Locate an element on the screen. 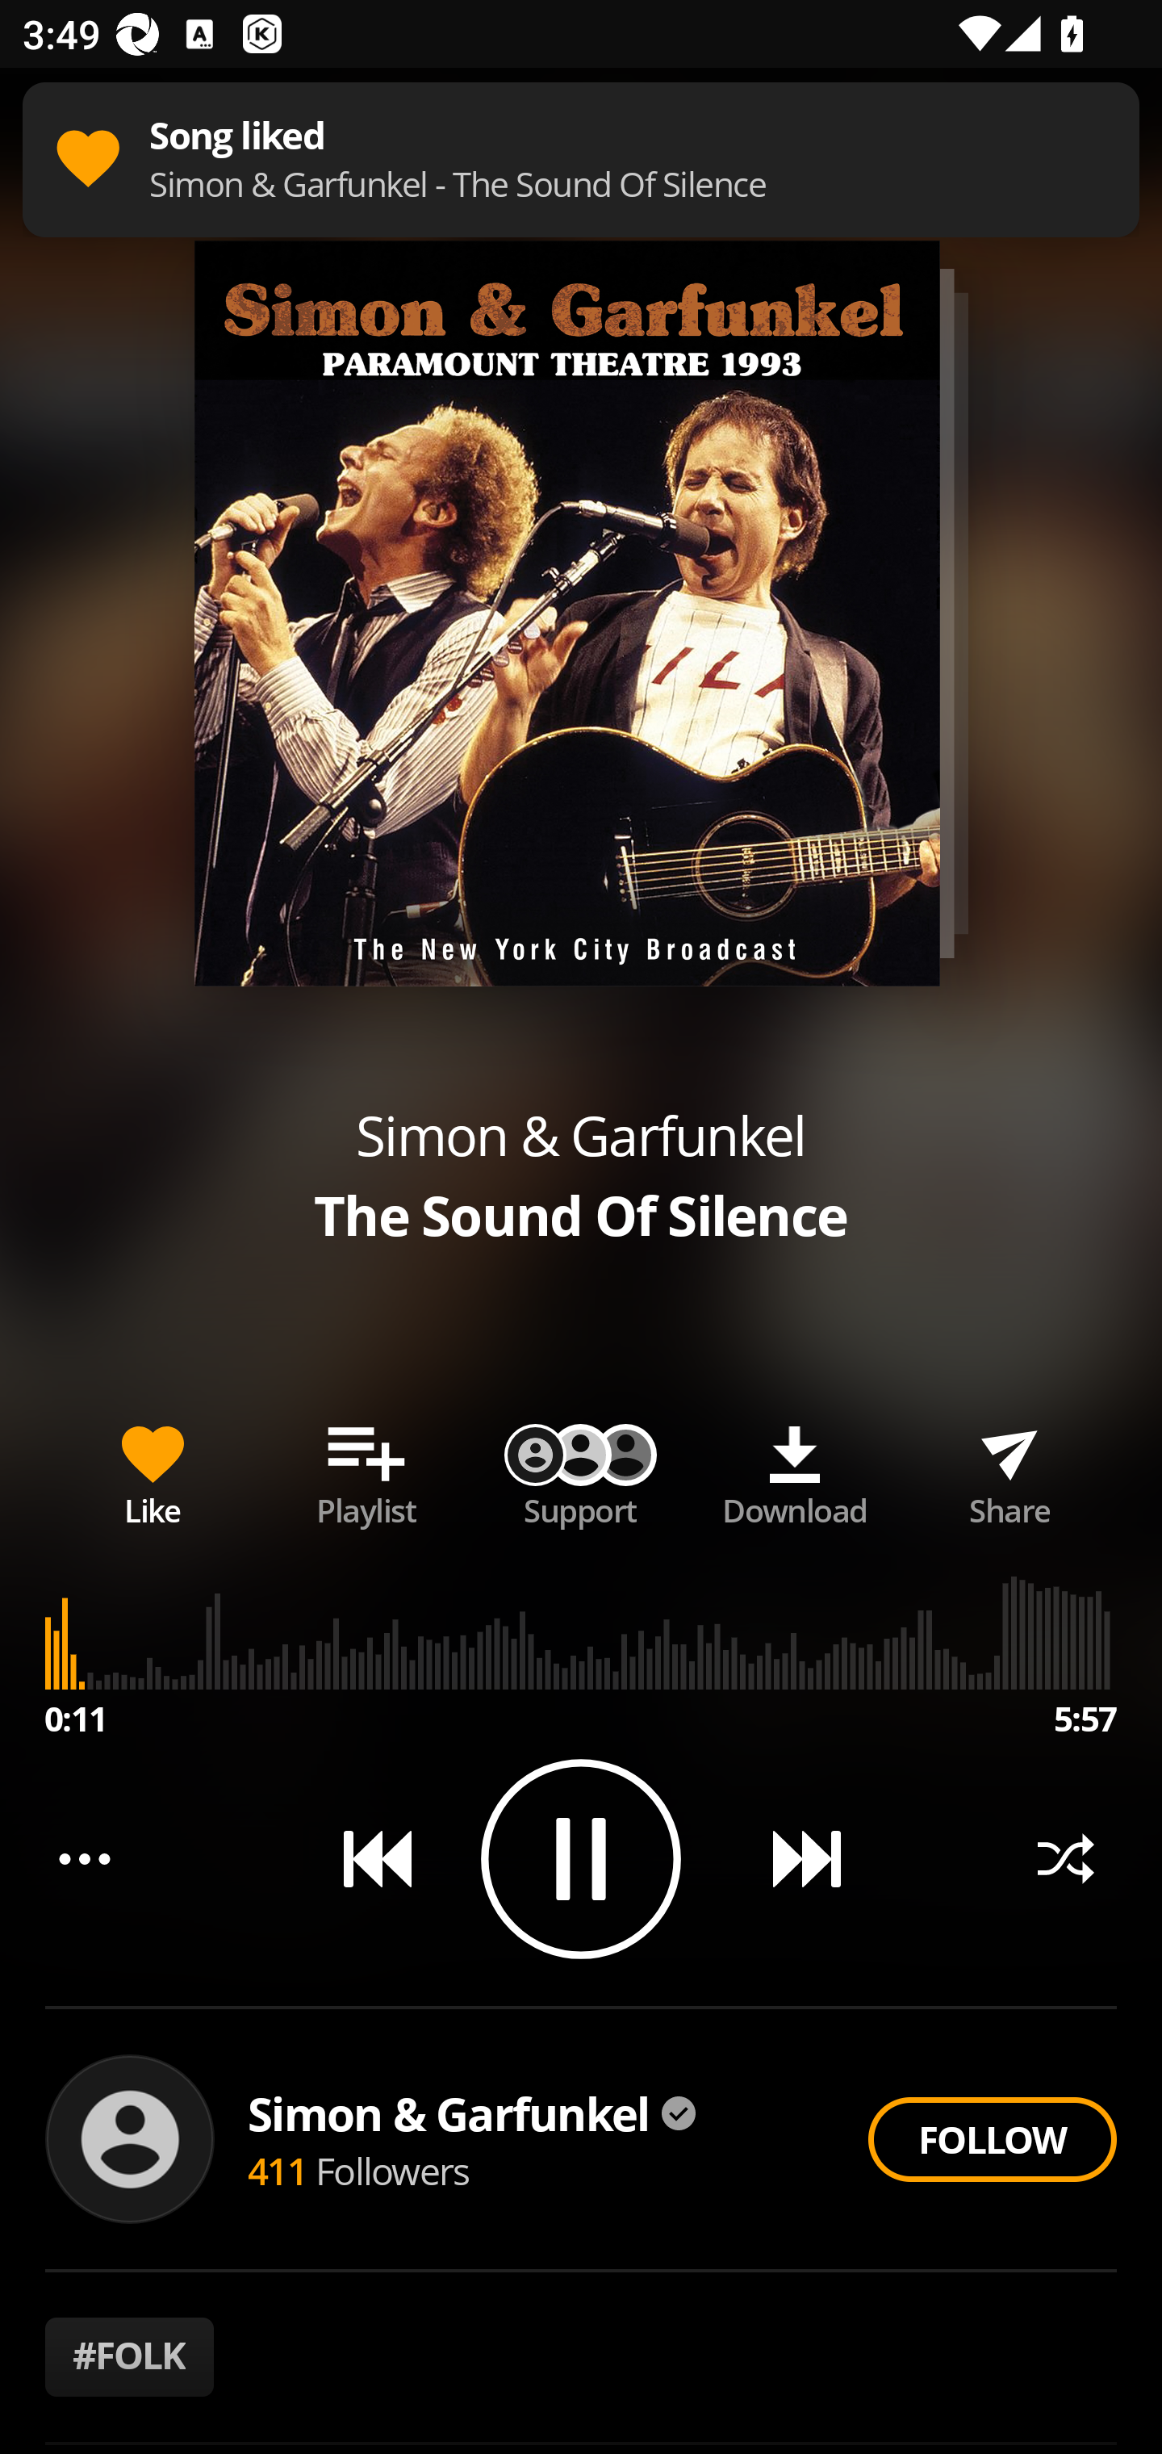 The image size is (1162, 2454). Download is located at coordinates (794, 1469).